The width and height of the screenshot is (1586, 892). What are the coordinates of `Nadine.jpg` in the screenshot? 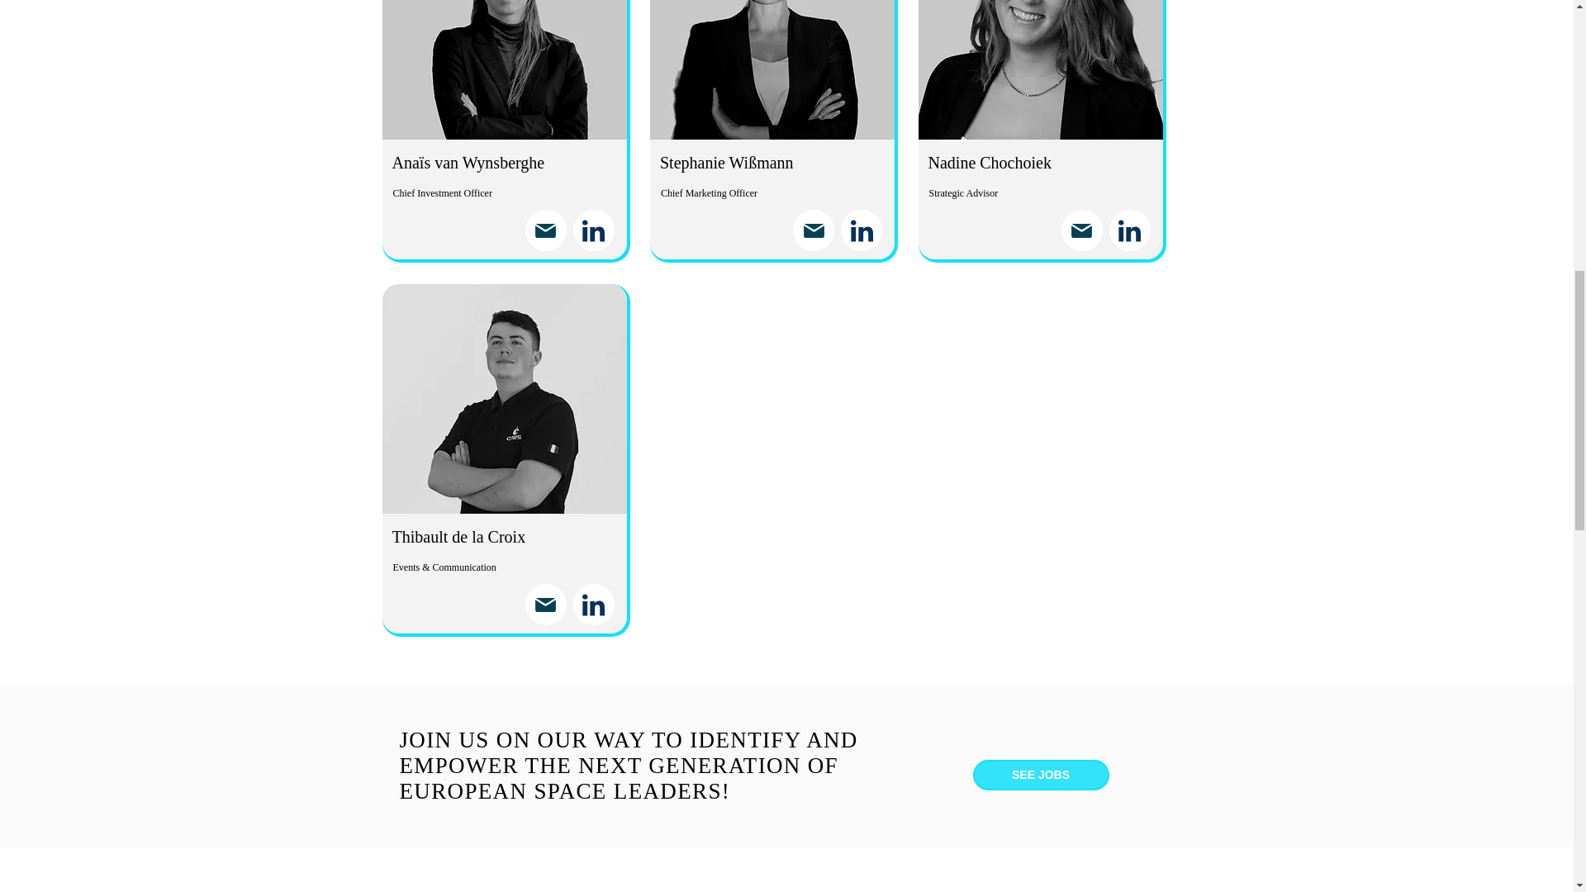 It's located at (1040, 69).